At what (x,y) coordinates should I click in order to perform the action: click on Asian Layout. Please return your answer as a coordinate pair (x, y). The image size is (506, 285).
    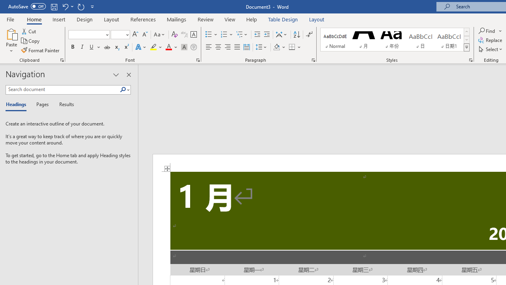
    Looking at the image, I should click on (281, 35).